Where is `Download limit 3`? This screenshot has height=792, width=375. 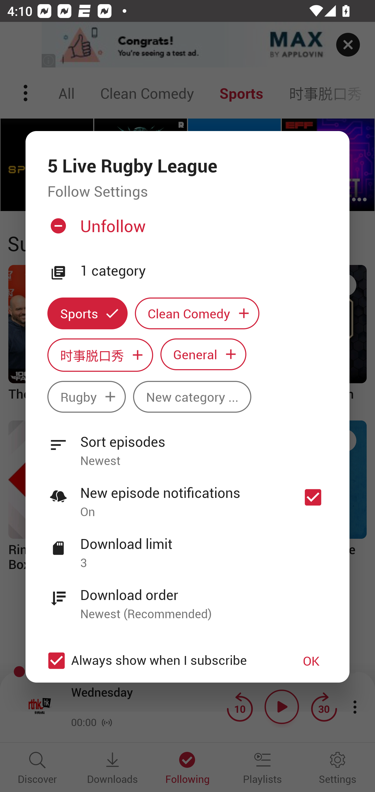
Download limit 3 is located at coordinates (187, 548).